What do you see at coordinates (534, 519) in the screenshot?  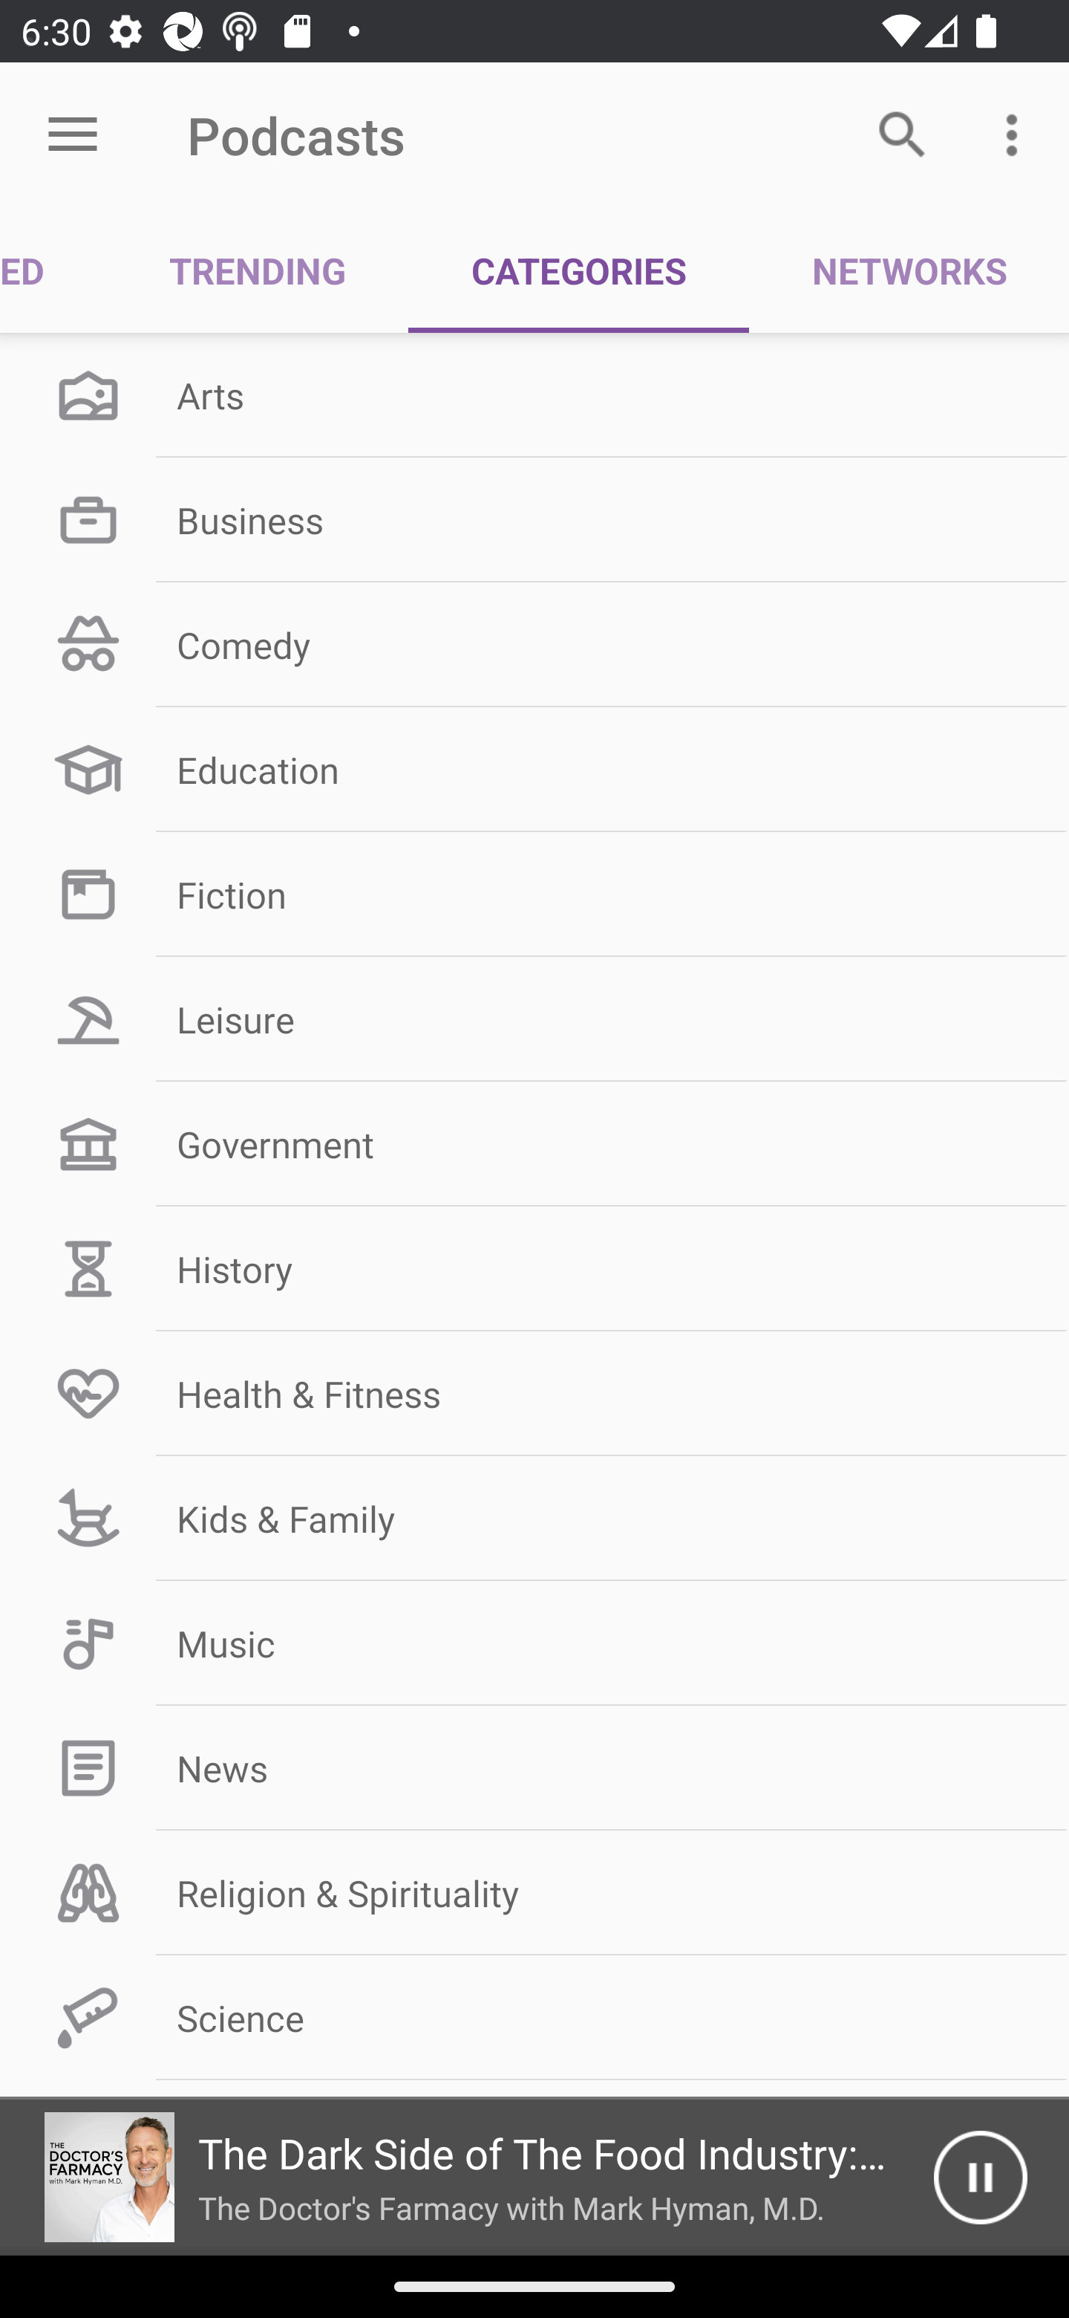 I see `Business` at bounding box center [534, 519].